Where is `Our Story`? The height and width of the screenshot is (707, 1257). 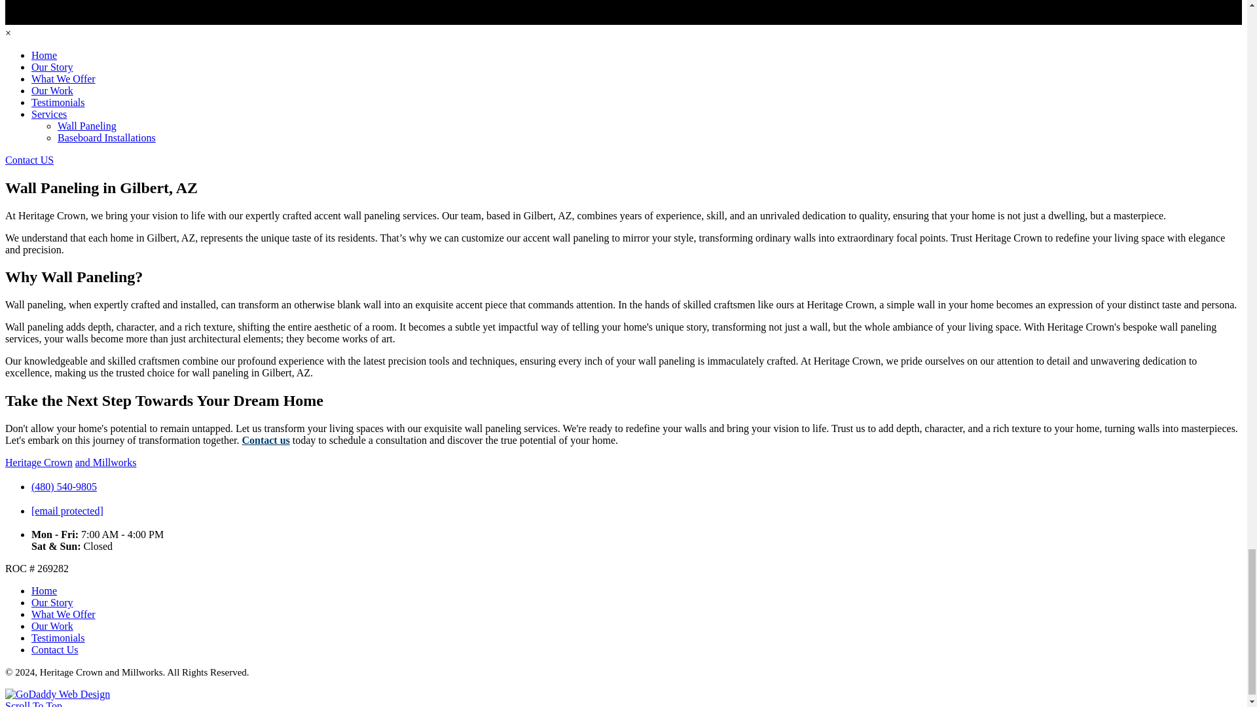
Our Story is located at coordinates (52, 602).